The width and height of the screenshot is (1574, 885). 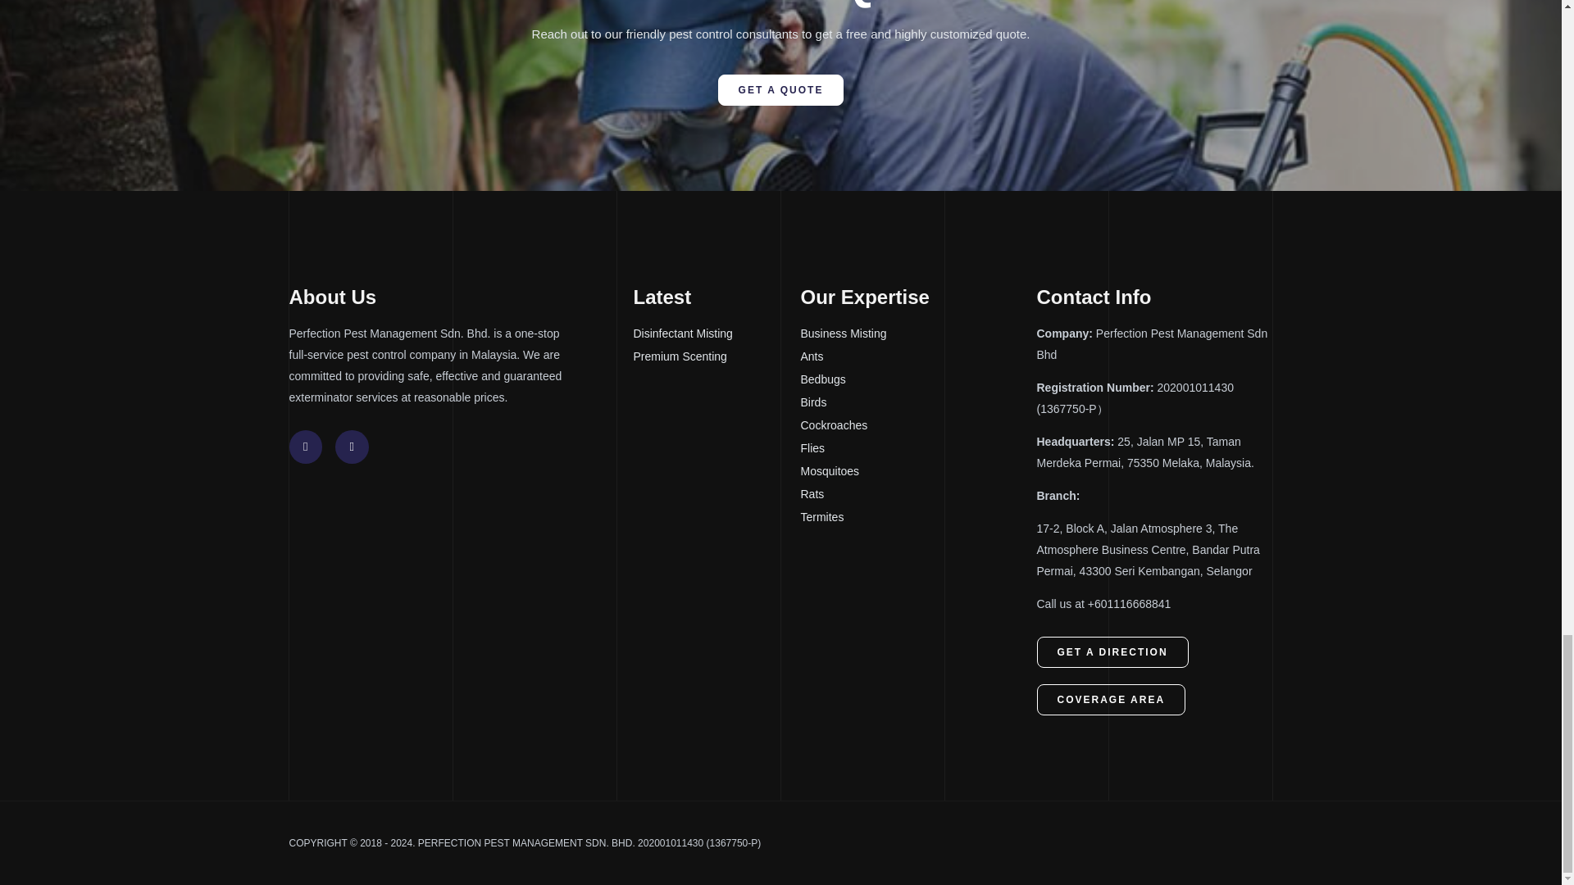 What do you see at coordinates (917, 471) in the screenshot?
I see `Mosquitoes` at bounding box center [917, 471].